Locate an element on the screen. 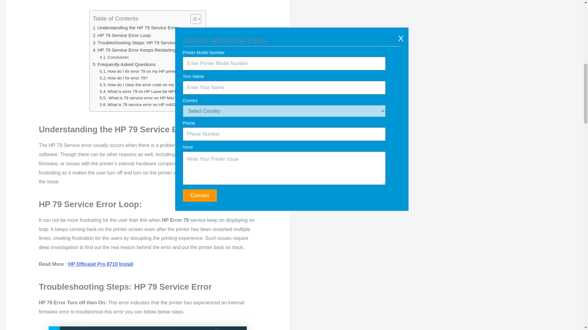 The height and width of the screenshot is (330, 588). How do I fix error 79 on my HP printer? is located at coordinates (140, 71).